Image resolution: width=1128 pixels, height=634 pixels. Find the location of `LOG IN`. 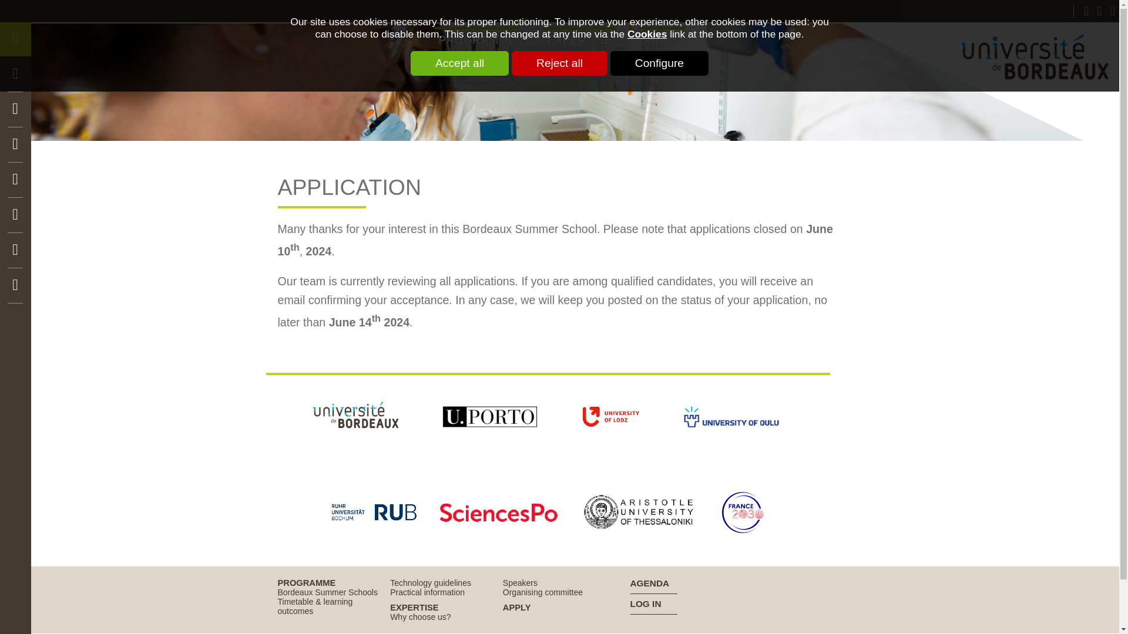

LOG IN is located at coordinates (736, 606).